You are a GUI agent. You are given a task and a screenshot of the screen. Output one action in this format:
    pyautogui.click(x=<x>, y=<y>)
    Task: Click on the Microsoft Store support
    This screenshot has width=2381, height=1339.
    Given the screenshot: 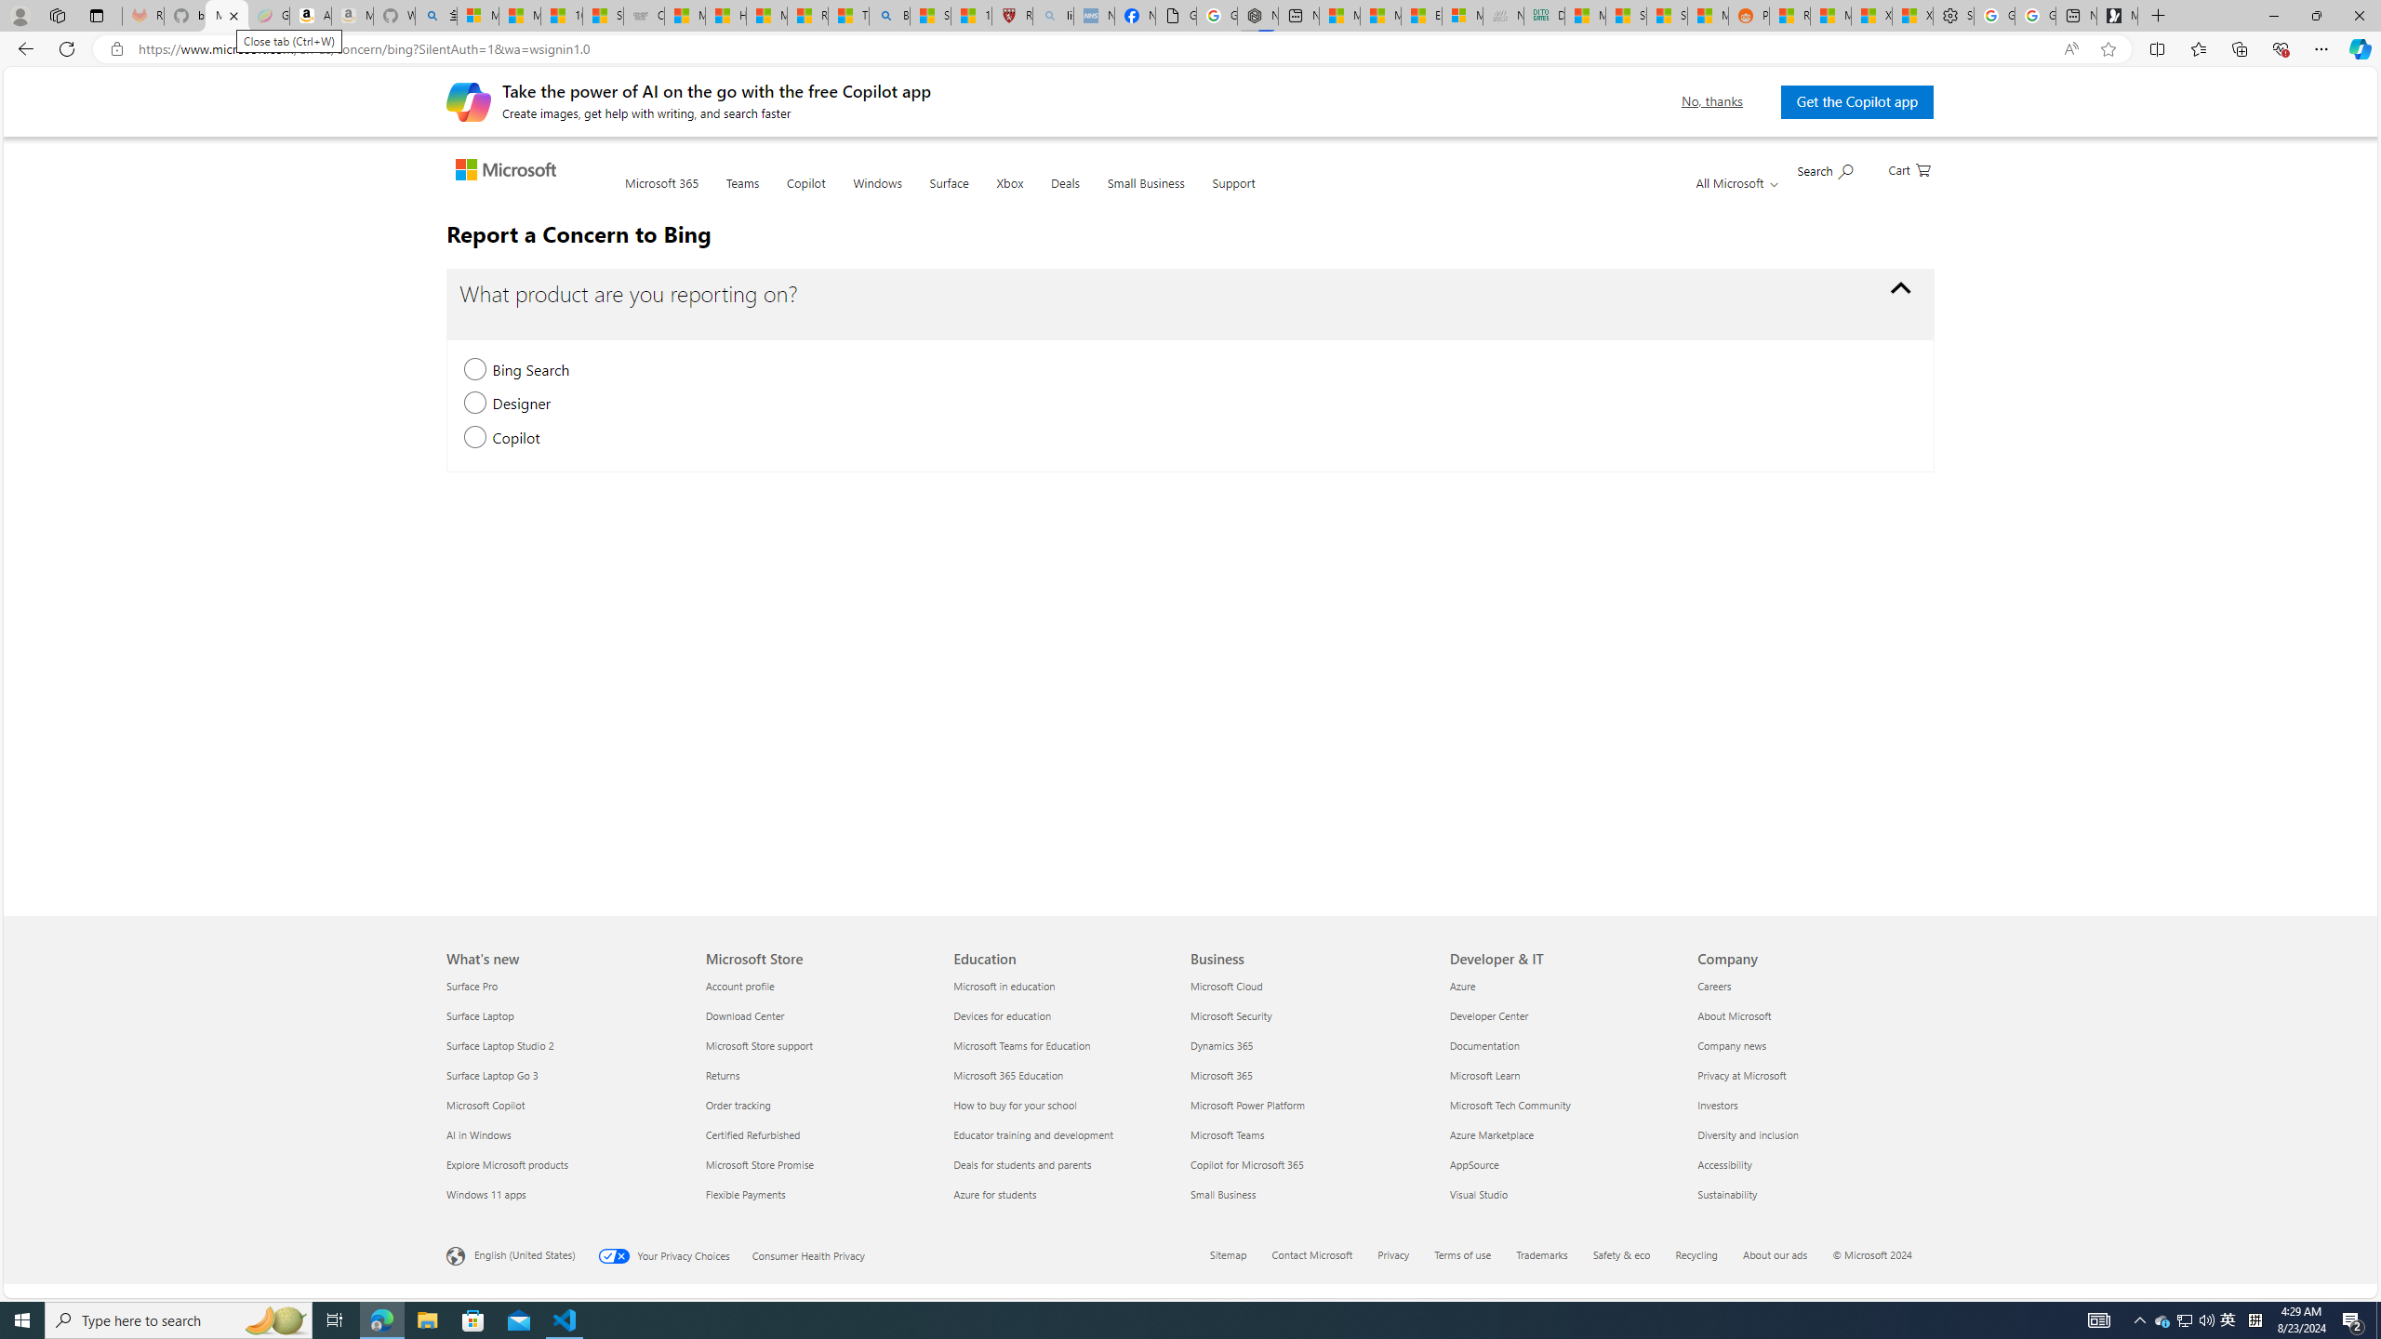 What is the action you would take?
    pyautogui.click(x=817, y=1045)
    